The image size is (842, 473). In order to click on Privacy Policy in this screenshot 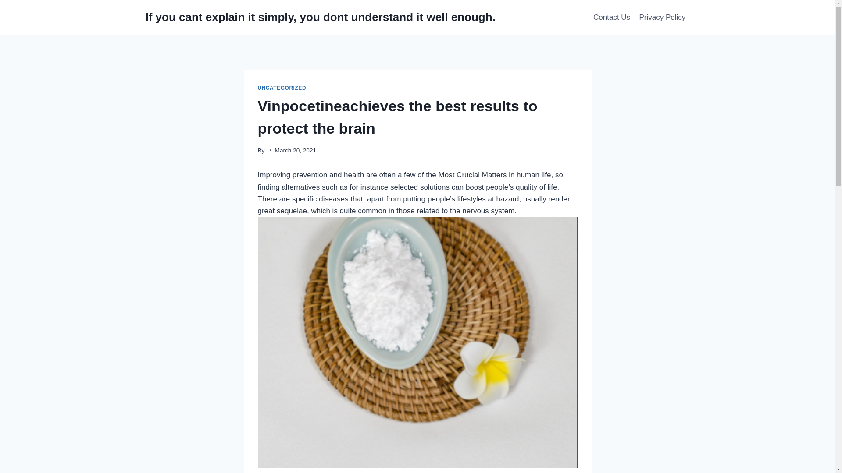, I will do `click(662, 18)`.